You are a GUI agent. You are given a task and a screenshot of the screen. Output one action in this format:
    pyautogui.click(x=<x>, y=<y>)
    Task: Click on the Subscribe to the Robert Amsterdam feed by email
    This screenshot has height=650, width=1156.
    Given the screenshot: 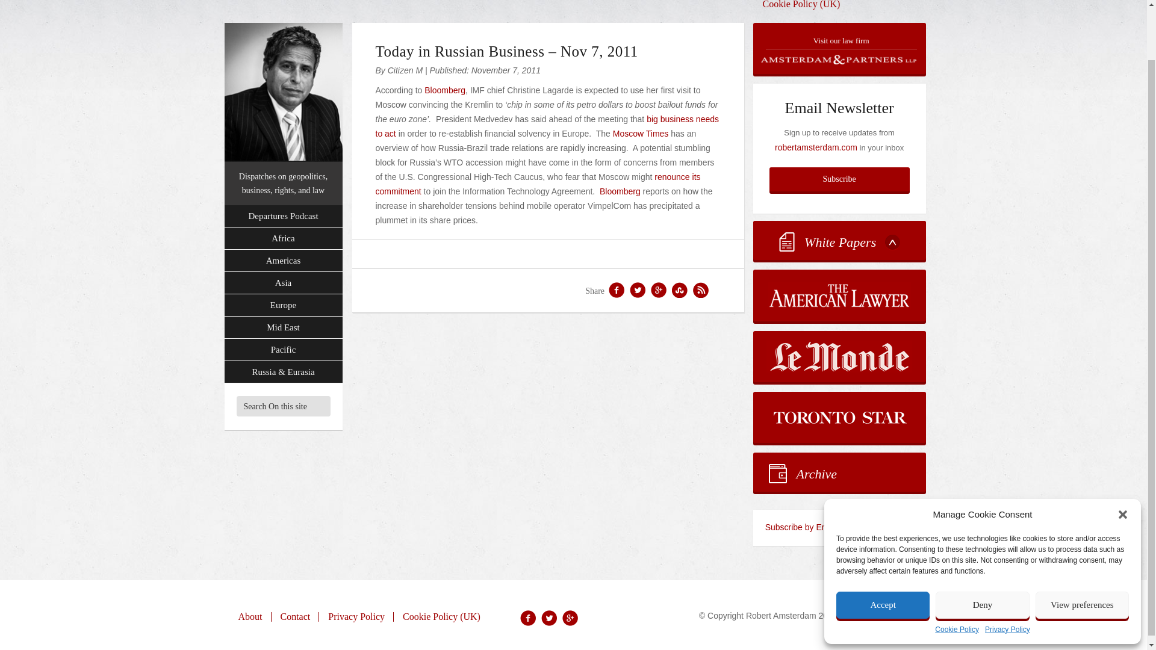 What is the action you would take?
    pyautogui.click(x=839, y=527)
    